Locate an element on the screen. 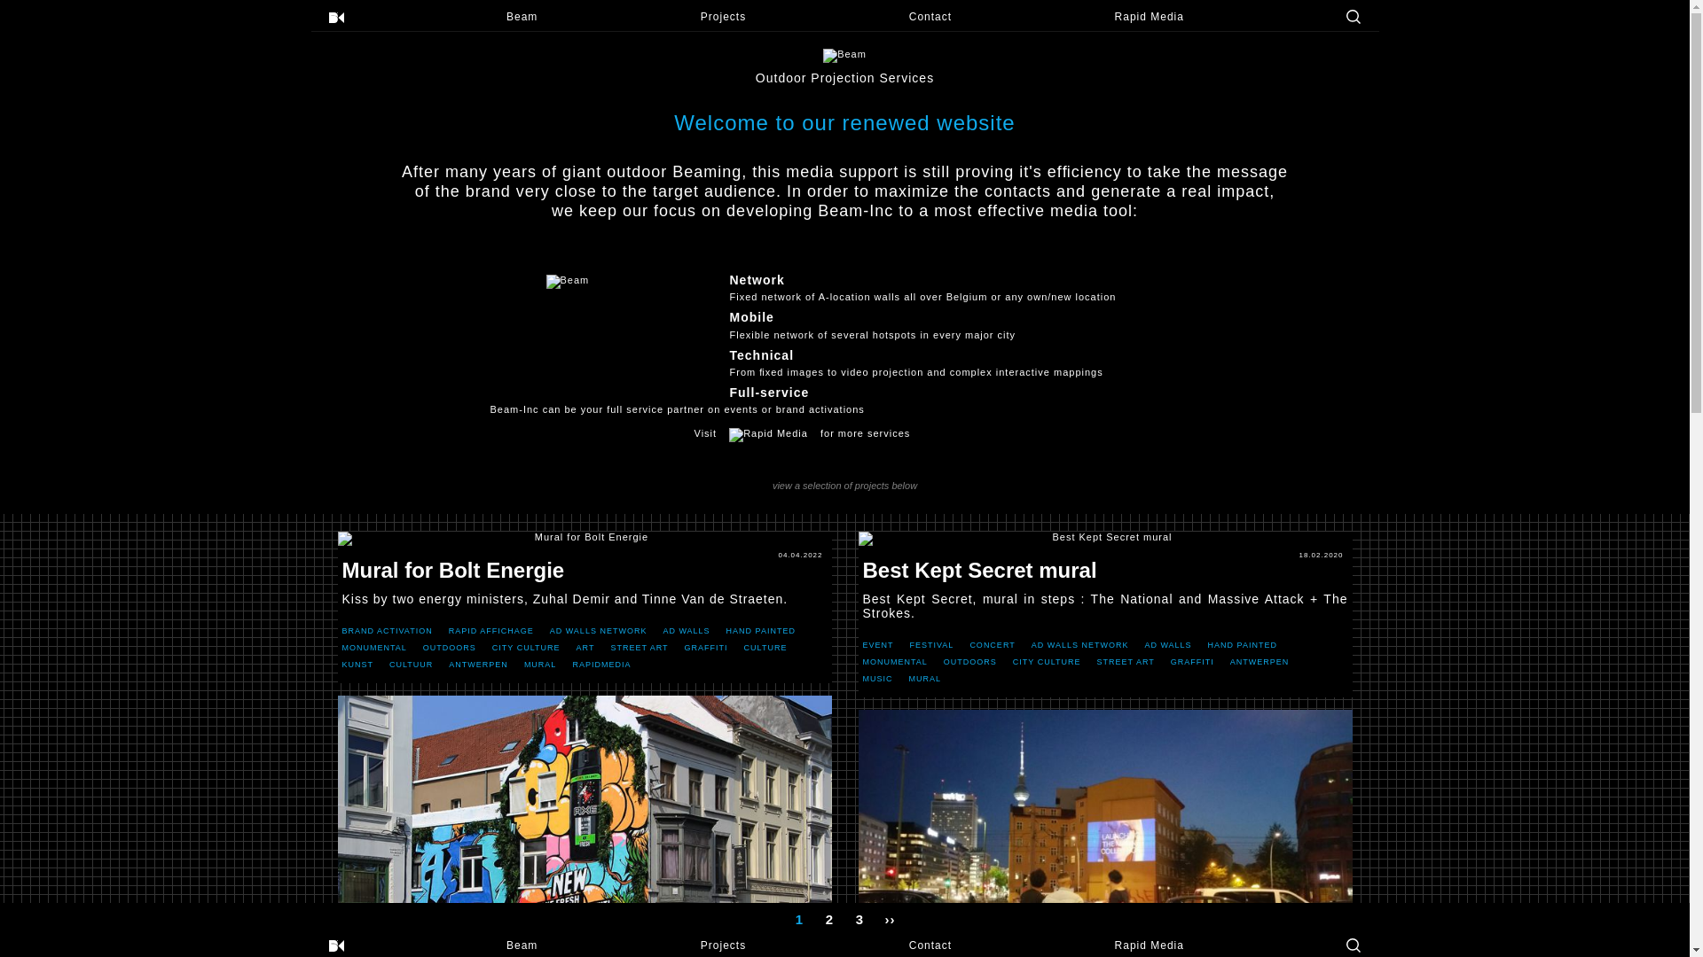 Image resolution: width=1703 pixels, height=957 pixels. 2 is located at coordinates (829, 916).